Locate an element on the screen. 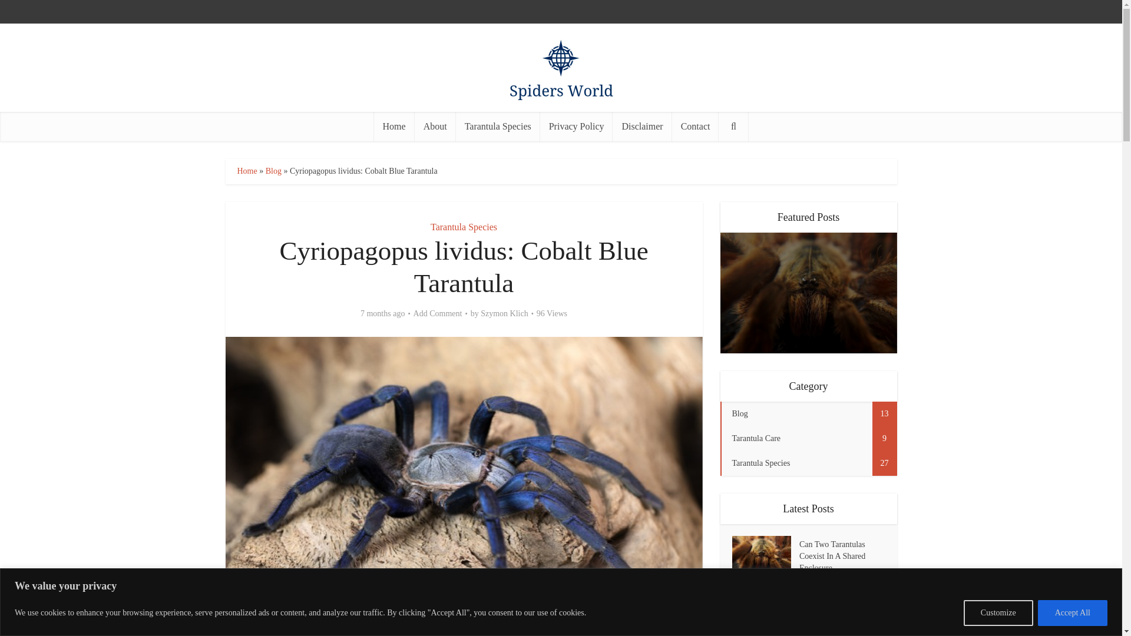 The height and width of the screenshot is (636, 1131). Add Comment is located at coordinates (438, 313).